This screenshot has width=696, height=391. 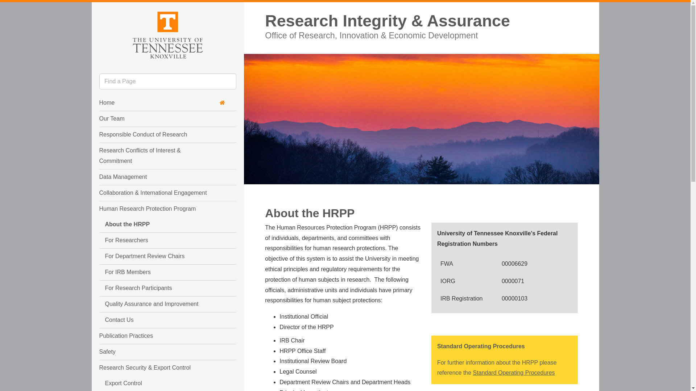 I want to click on Data Management, so click(x=154, y=177).